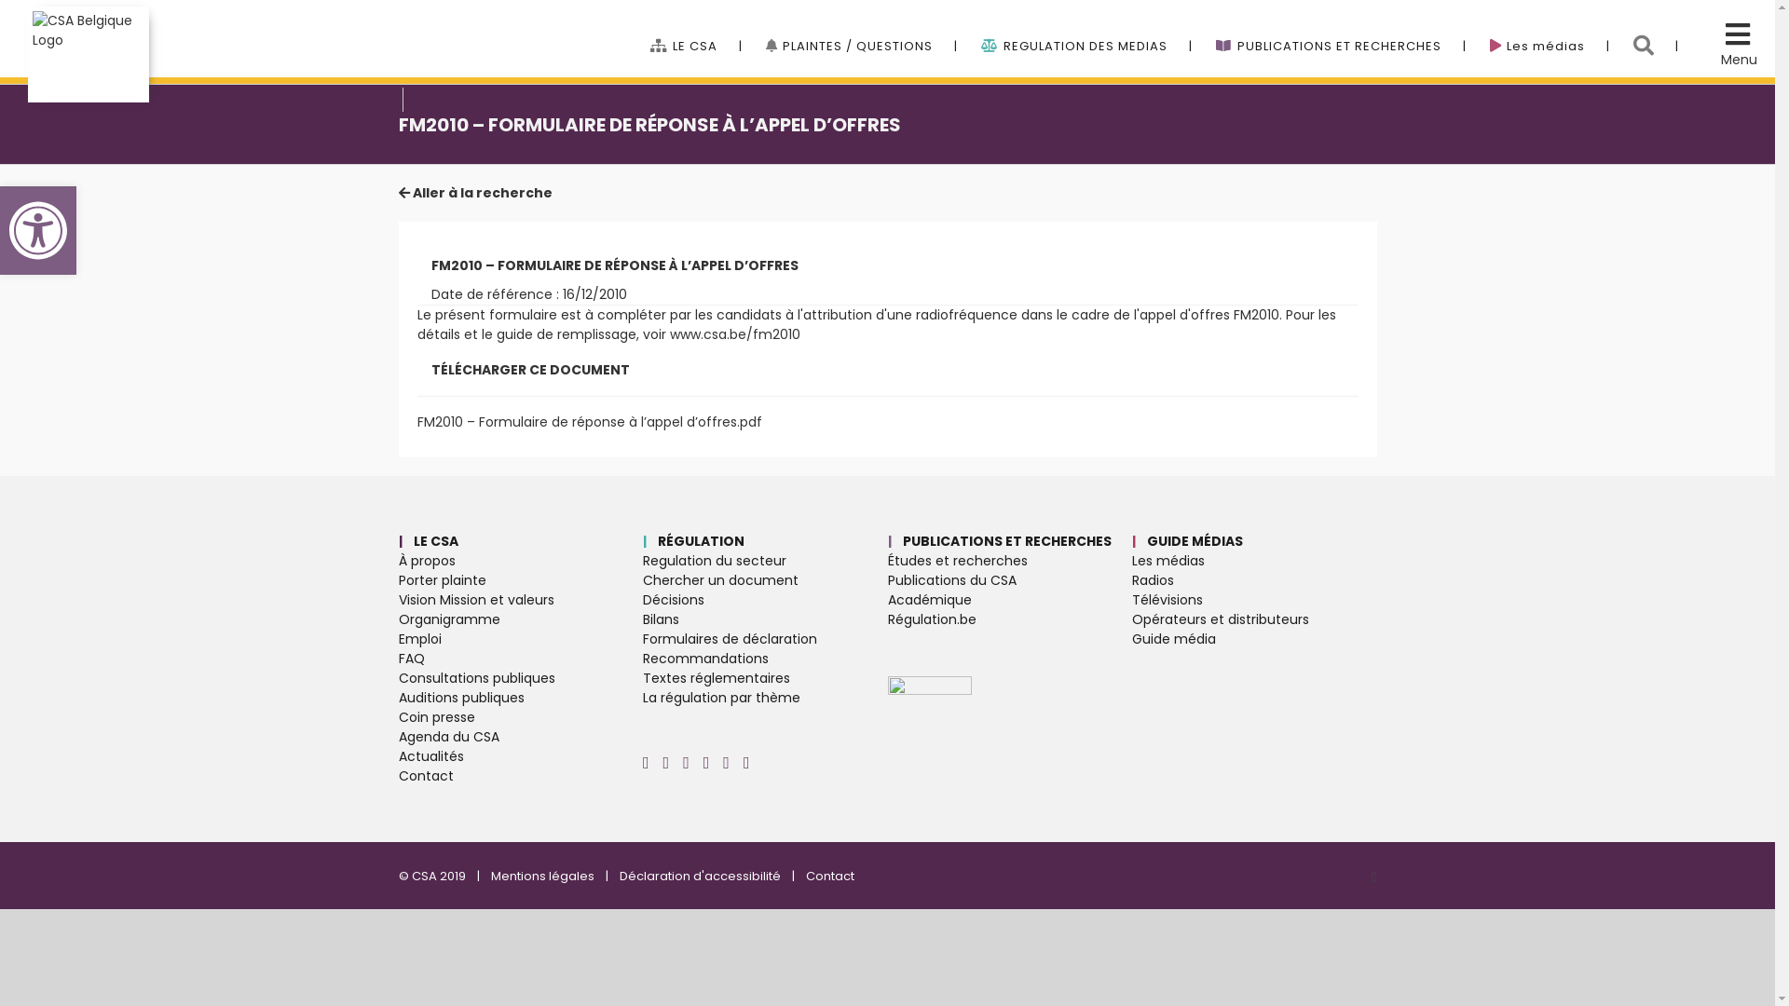 Image resolution: width=1789 pixels, height=1006 pixels. What do you see at coordinates (727, 763) in the screenshot?
I see `LinkedIn` at bounding box center [727, 763].